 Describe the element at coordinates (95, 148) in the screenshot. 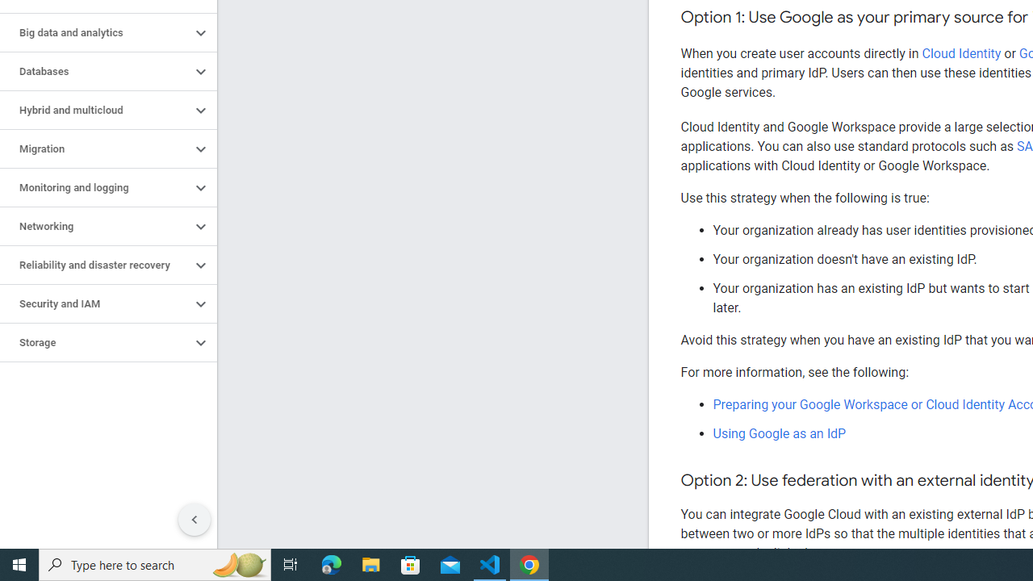

I see `Migration` at that location.